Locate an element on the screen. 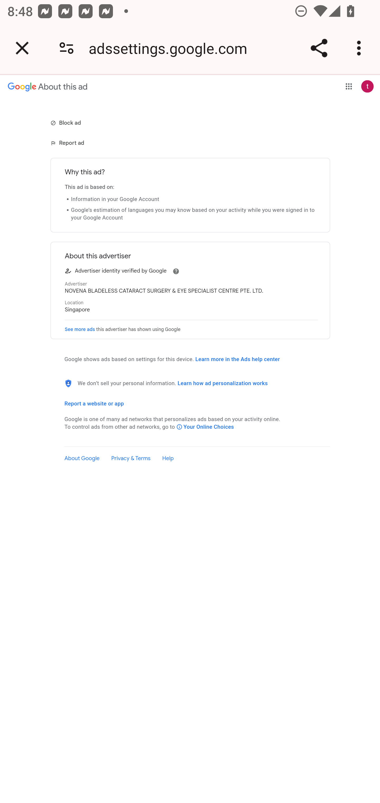 This screenshot has width=380, height=803. Block ad is located at coordinates (66, 122).